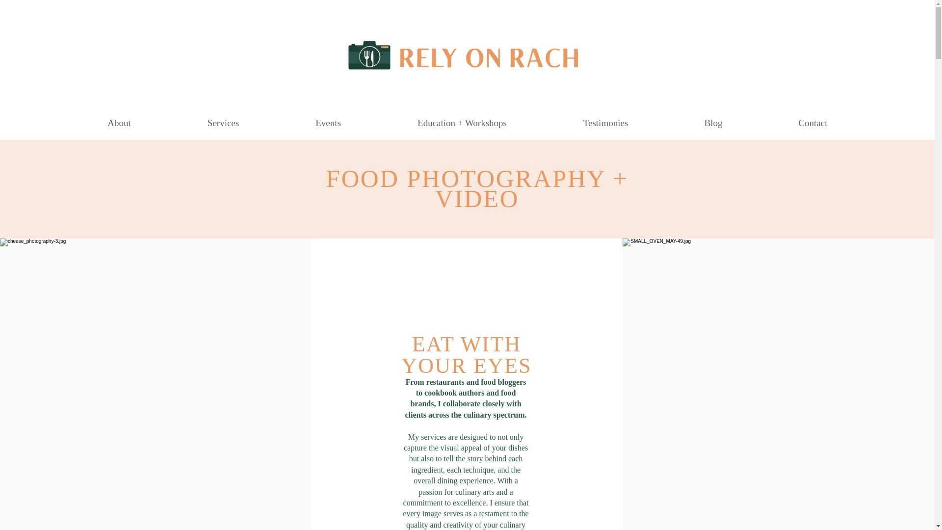  I want to click on Events, so click(328, 123).